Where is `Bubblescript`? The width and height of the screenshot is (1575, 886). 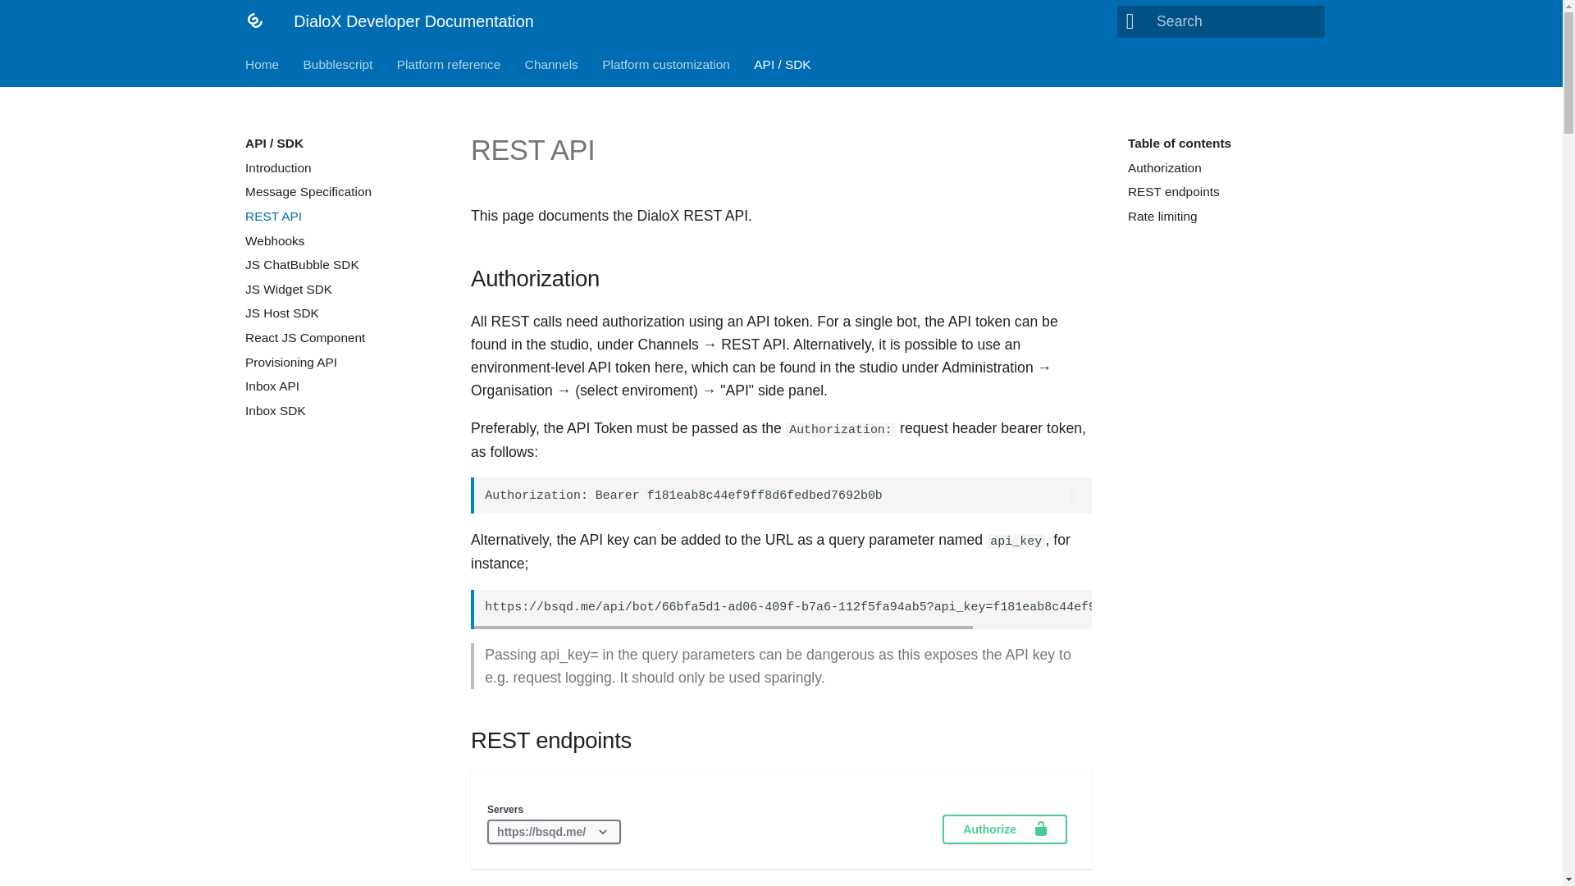
Bubblescript is located at coordinates (262, 64).